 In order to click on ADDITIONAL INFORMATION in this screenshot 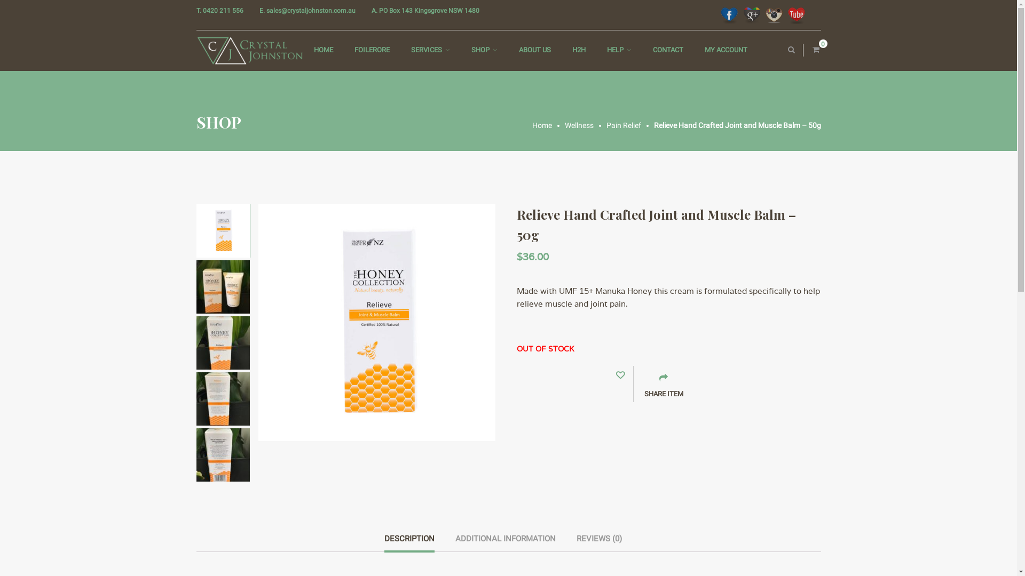, I will do `click(506, 541)`.